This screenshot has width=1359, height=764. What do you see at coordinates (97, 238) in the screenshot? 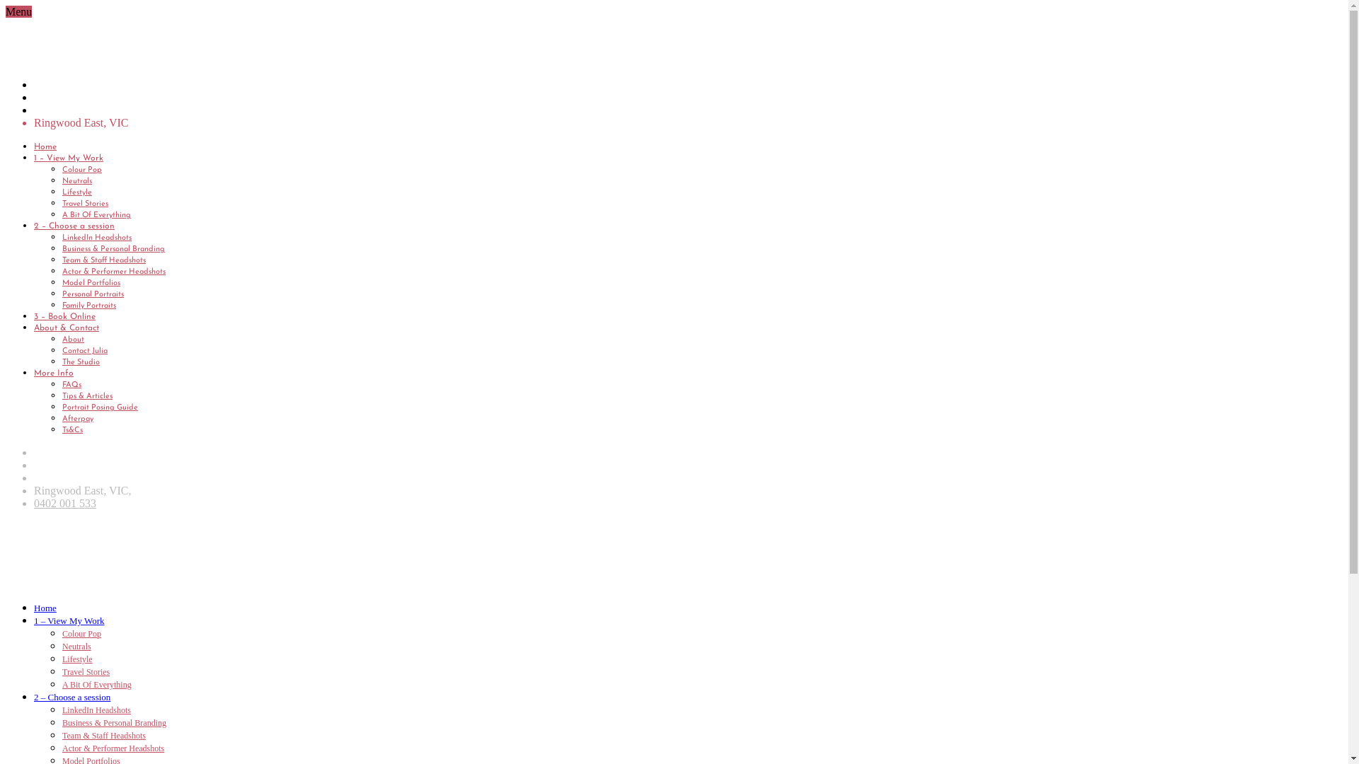
I see `LinkedIn Headshots` at bounding box center [97, 238].